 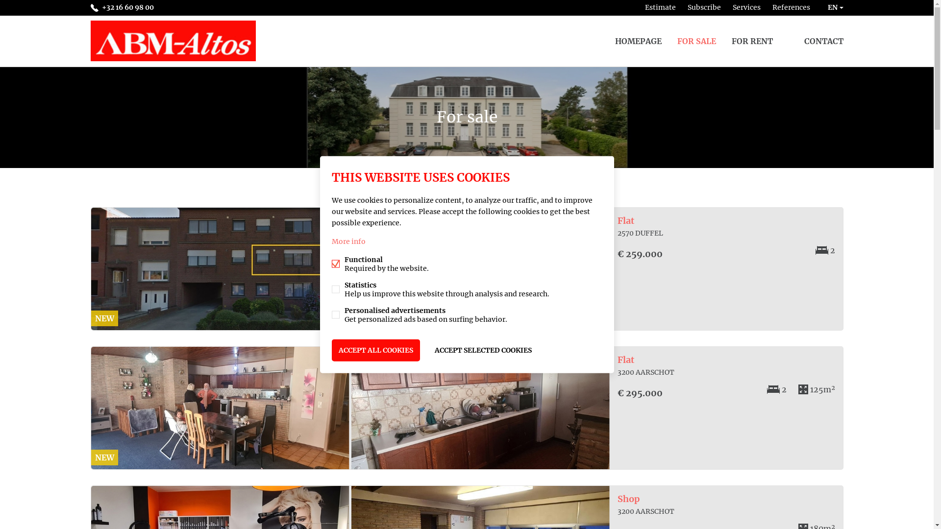 What do you see at coordinates (704, 8) in the screenshot?
I see `Subscribe` at bounding box center [704, 8].